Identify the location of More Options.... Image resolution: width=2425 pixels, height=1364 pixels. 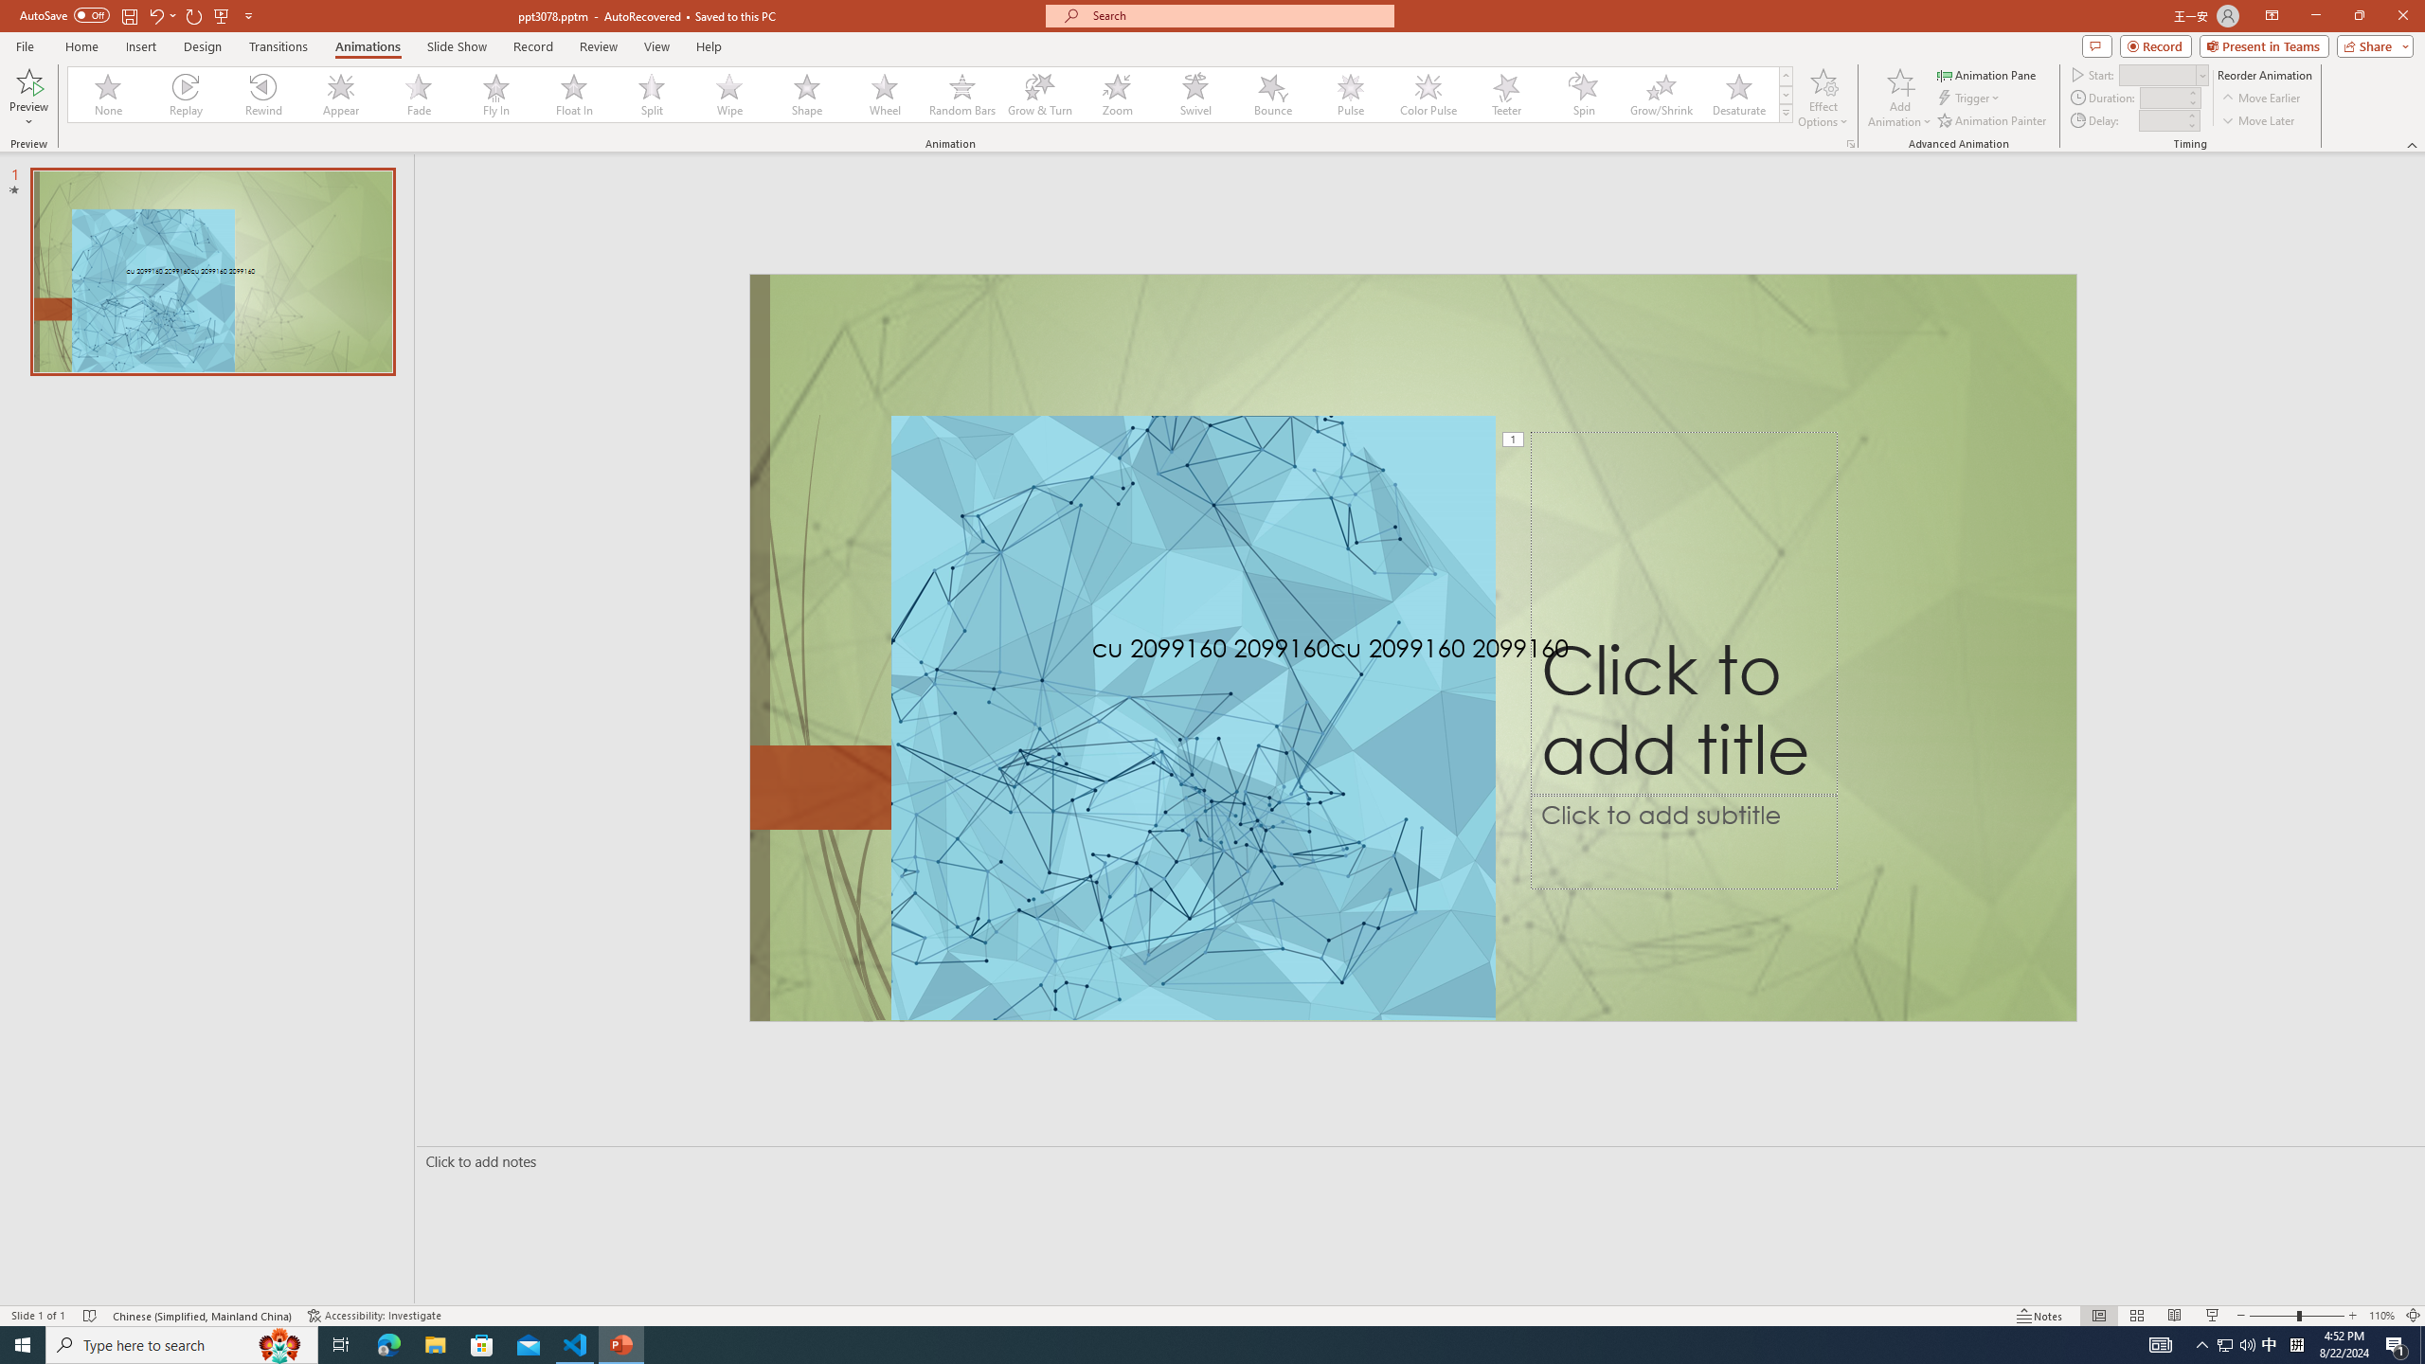
(1849, 144).